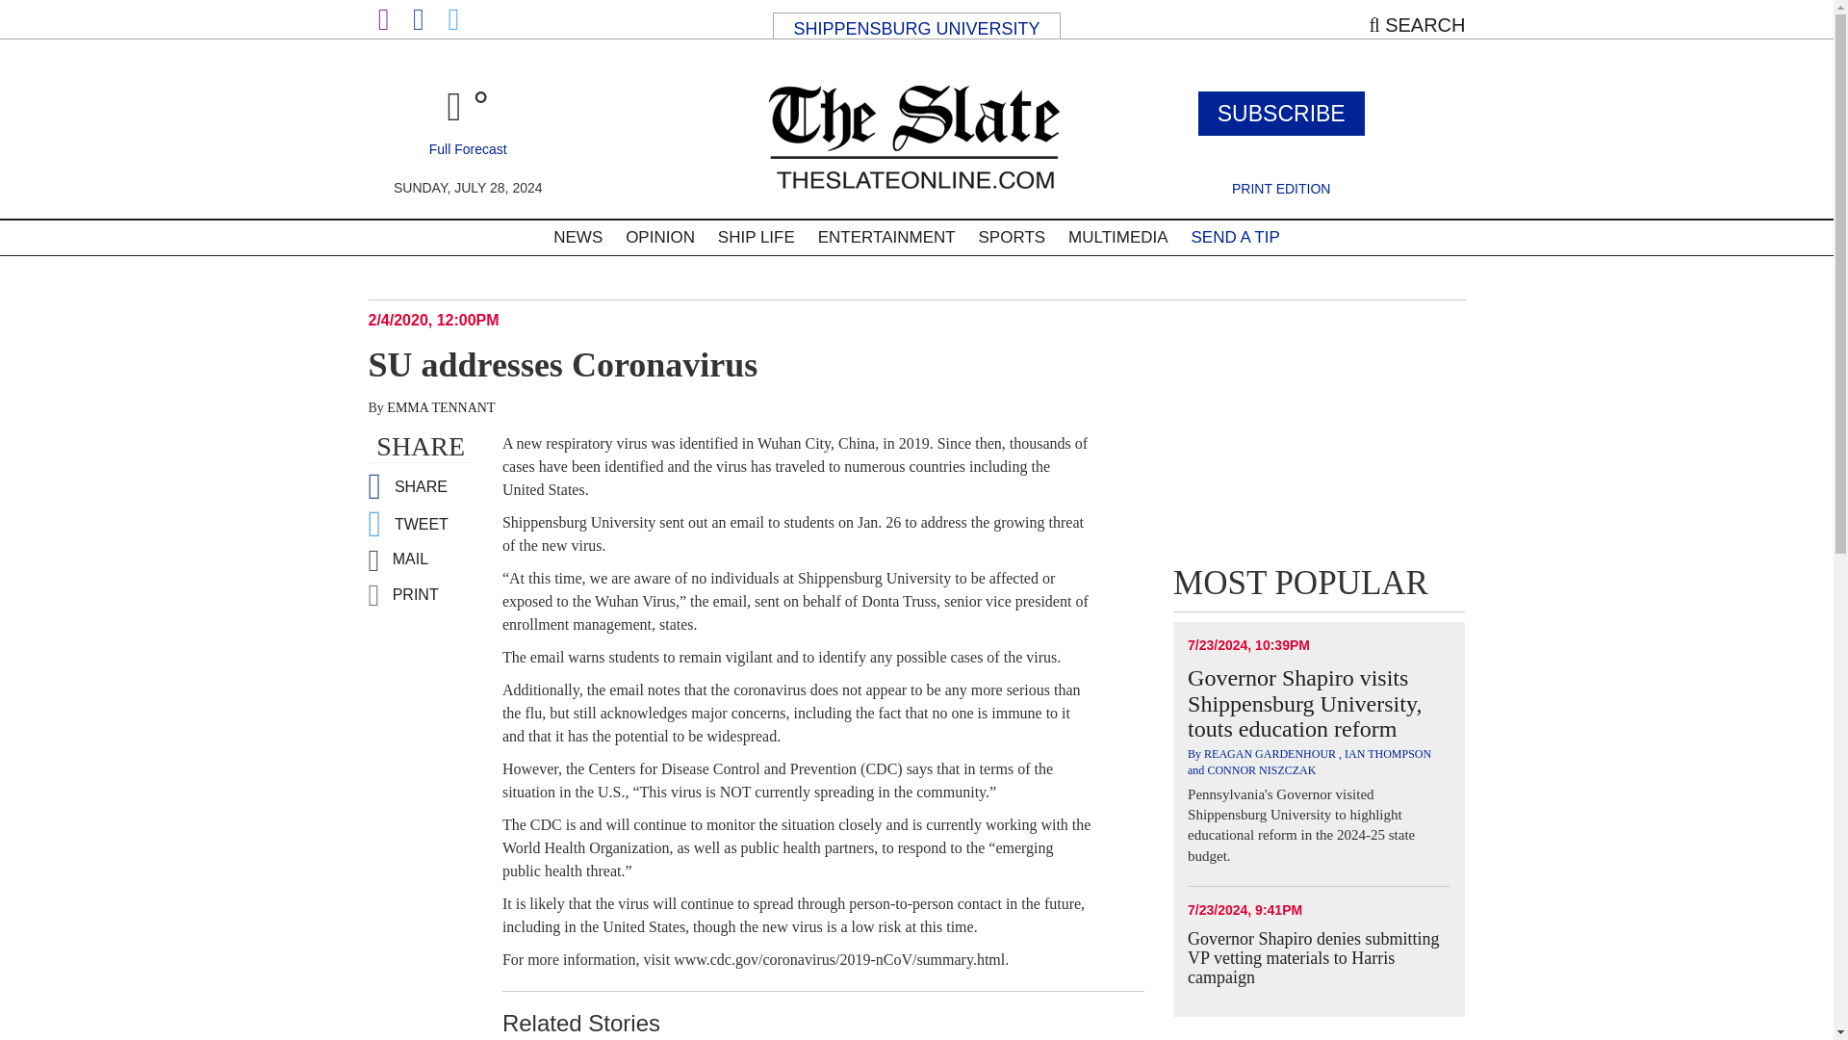  What do you see at coordinates (1234, 237) in the screenshot?
I see `SEND A TIP` at bounding box center [1234, 237].